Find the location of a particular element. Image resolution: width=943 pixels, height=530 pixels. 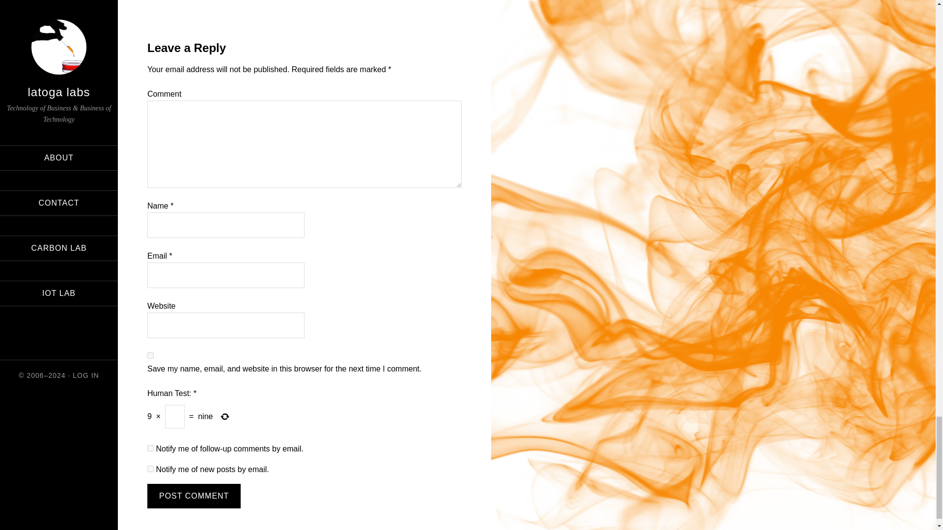

yes is located at coordinates (150, 355).